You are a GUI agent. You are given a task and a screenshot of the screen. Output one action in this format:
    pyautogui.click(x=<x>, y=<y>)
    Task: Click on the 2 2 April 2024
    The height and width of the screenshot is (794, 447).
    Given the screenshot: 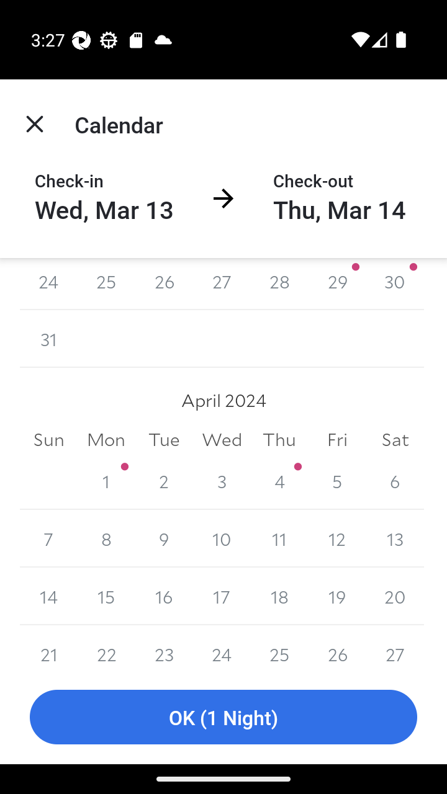 What is the action you would take?
    pyautogui.click(x=164, y=481)
    